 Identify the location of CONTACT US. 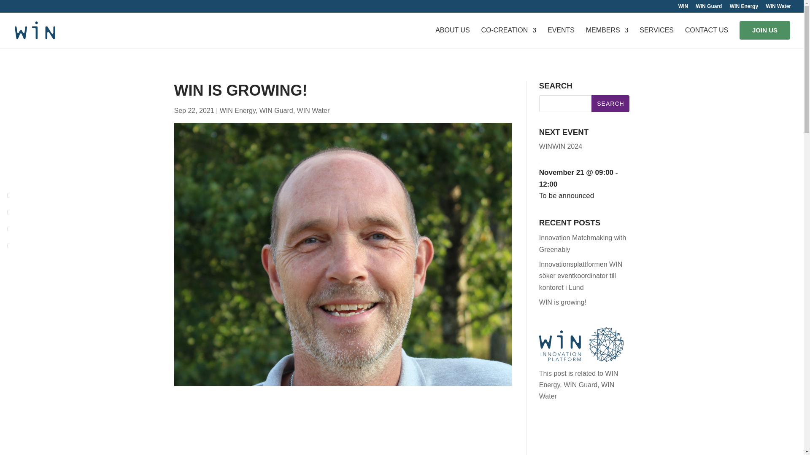
(707, 37).